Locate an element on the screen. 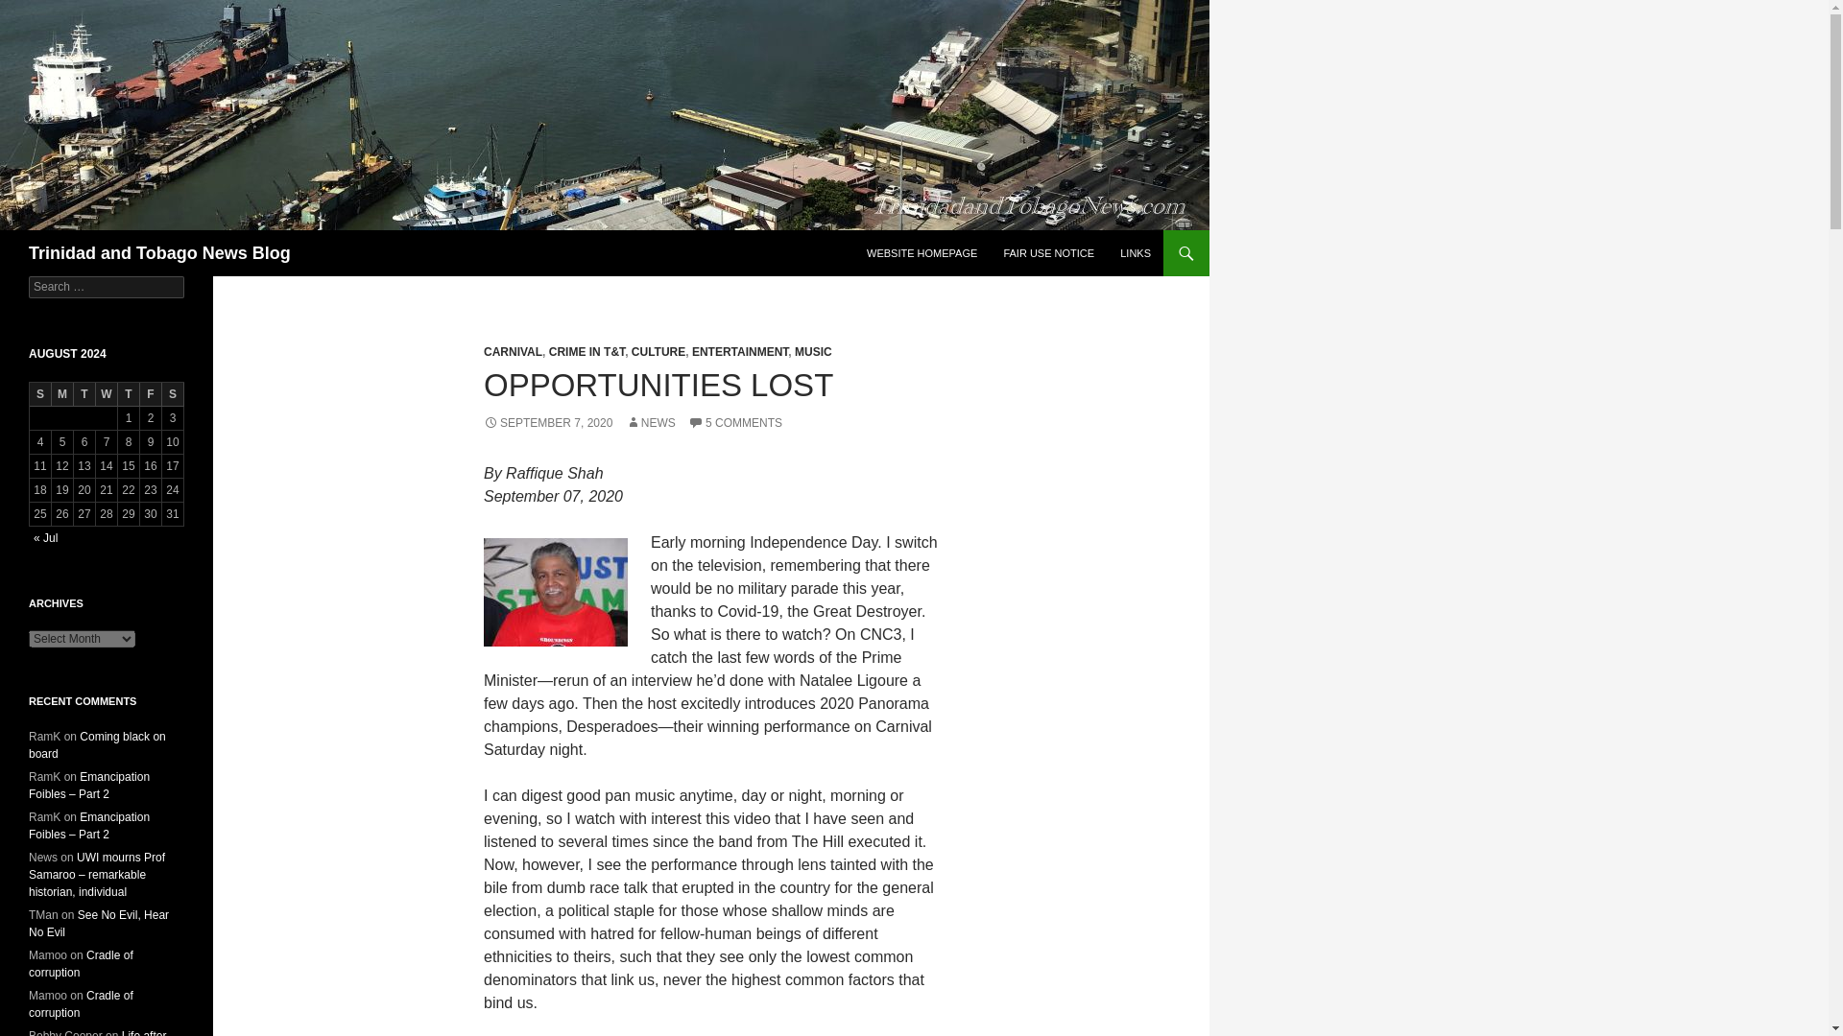 This screenshot has width=1843, height=1036. Search is located at coordinates (38, 11).